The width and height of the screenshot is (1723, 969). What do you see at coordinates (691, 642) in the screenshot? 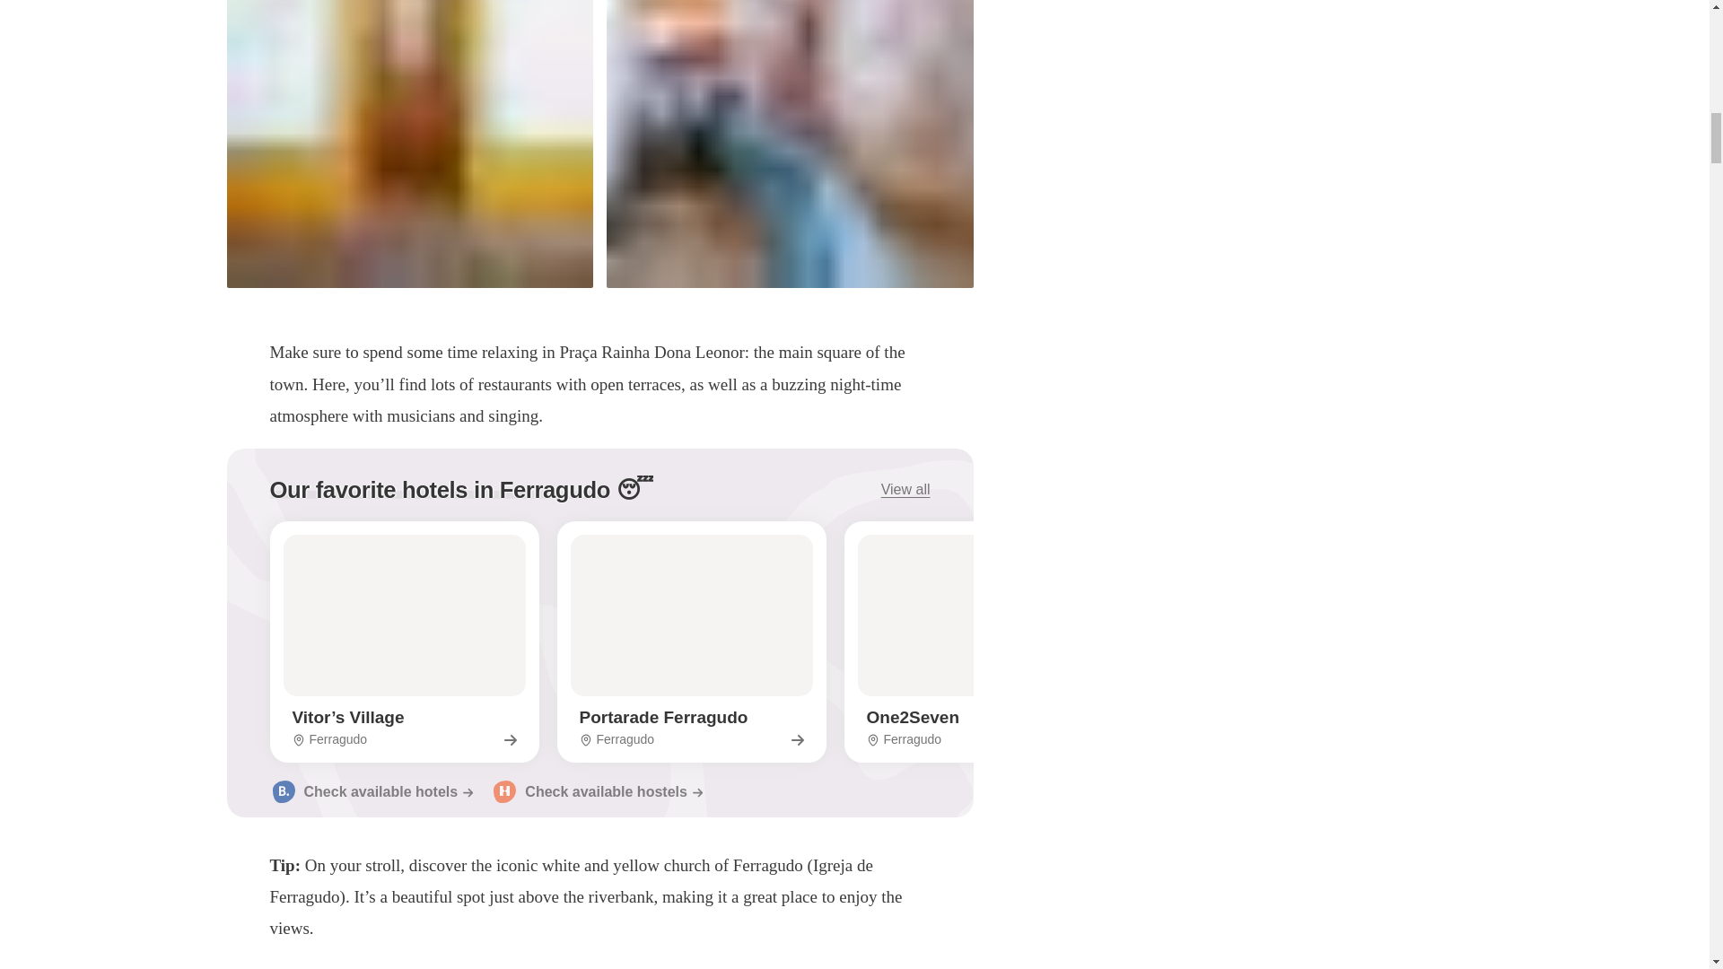
I see `Check available hotels` at bounding box center [691, 642].